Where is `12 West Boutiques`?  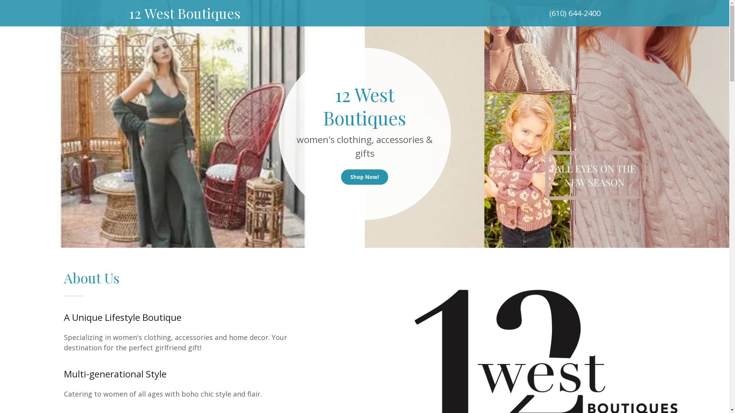
12 West Boutiques is located at coordinates (299, 16).